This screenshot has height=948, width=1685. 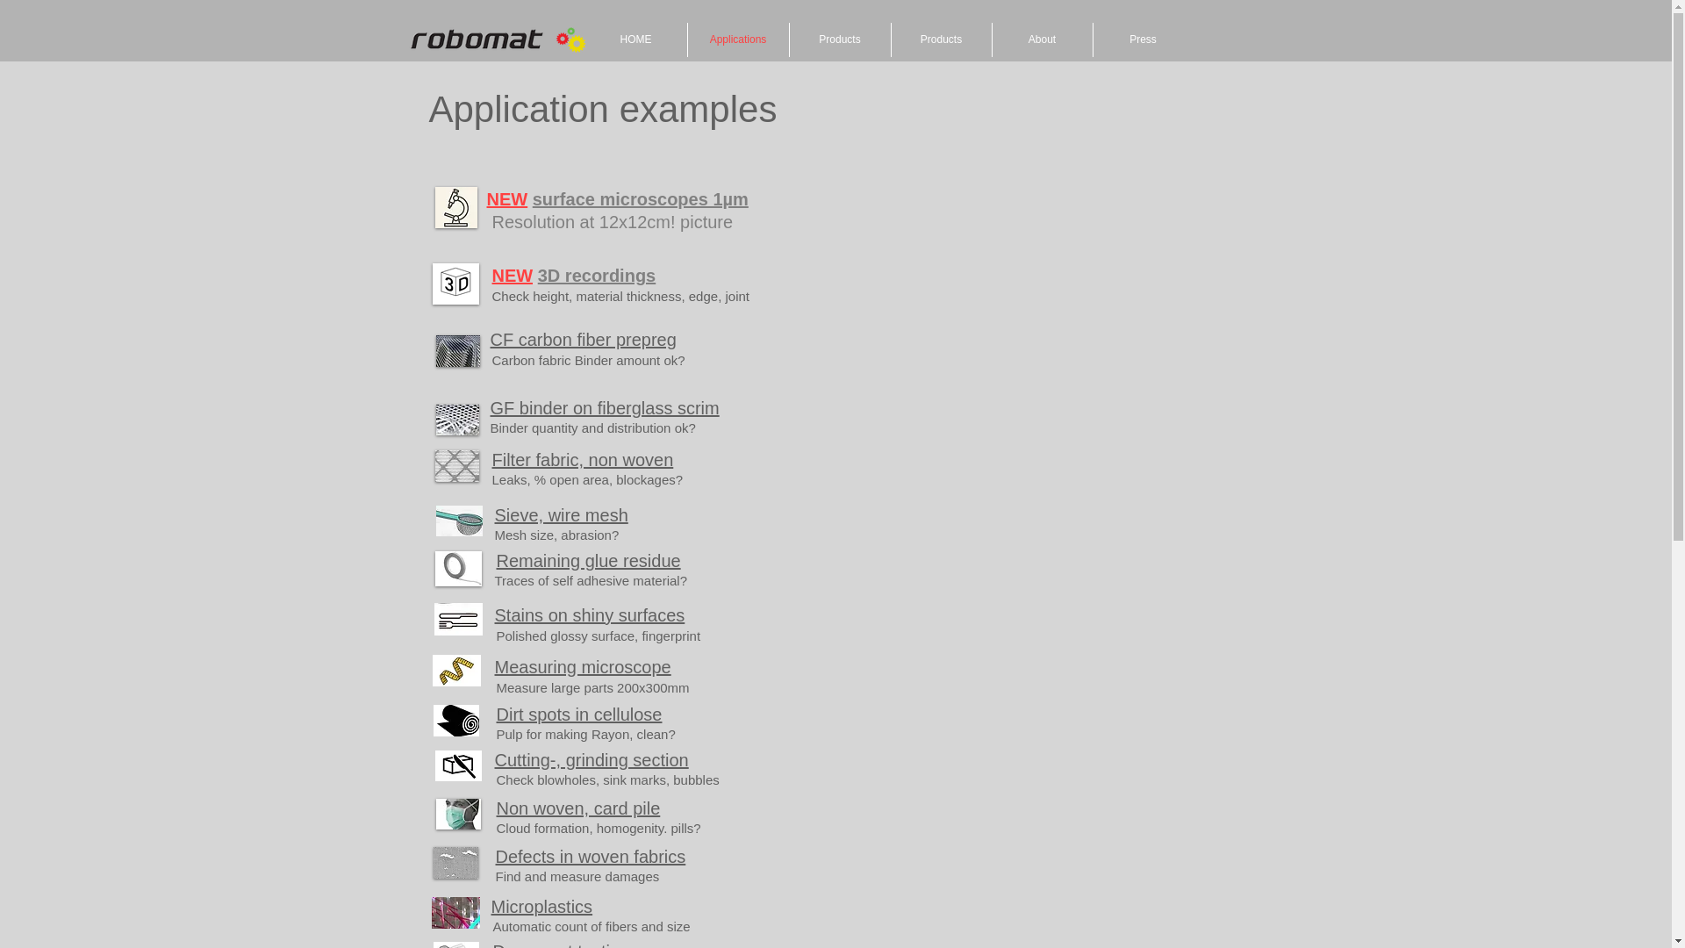 What do you see at coordinates (620, 296) in the screenshot?
I see `Check height, material thickness, edge, joint` at bounding box center [620, 296].